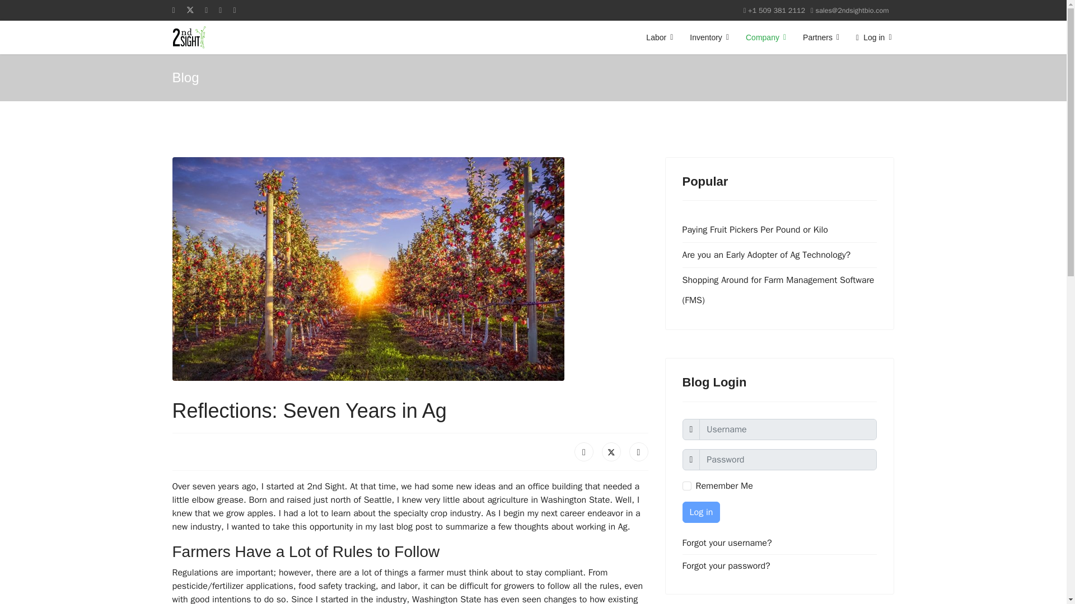 The width and height of the screenshot is (1075, 604). What do you see at coordinates (660, 37) in the screenshot?
I see `Labor` at bounding box center [660, 37].